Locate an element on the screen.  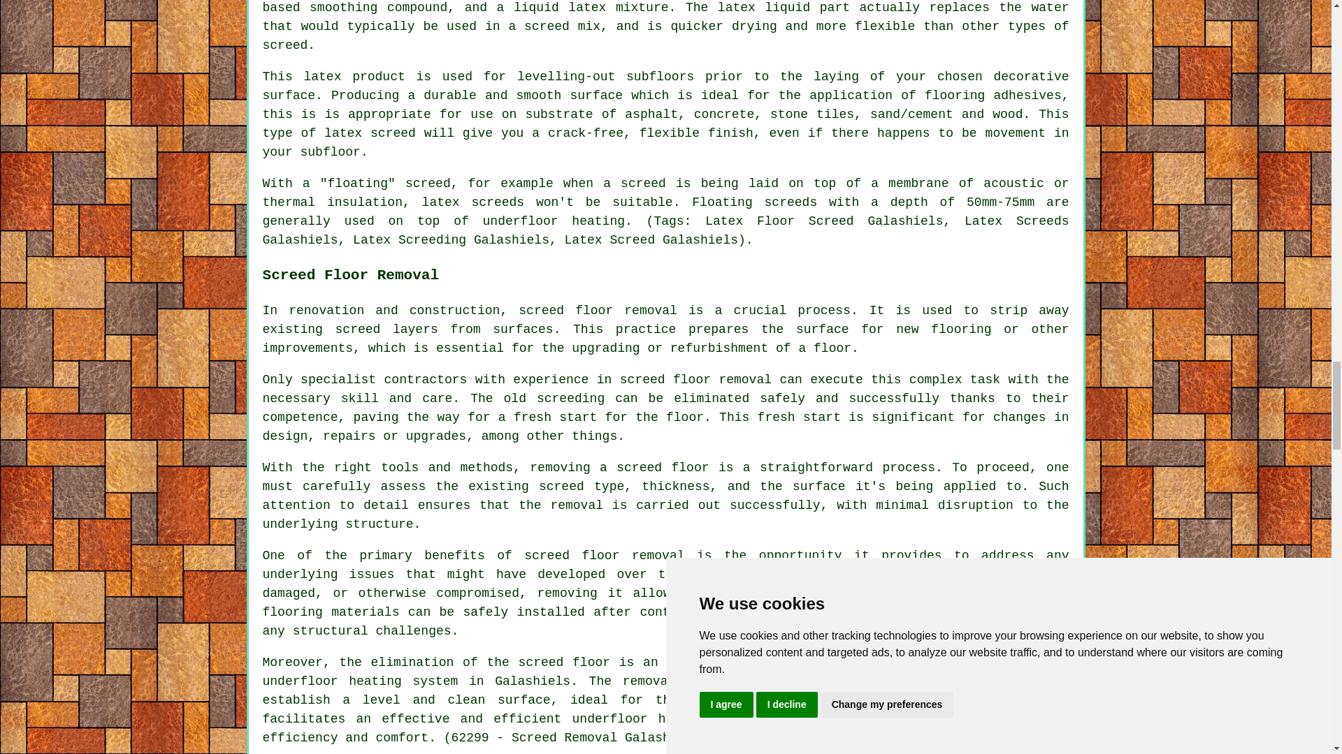
flooring materials is located at coordinates (331, 612).